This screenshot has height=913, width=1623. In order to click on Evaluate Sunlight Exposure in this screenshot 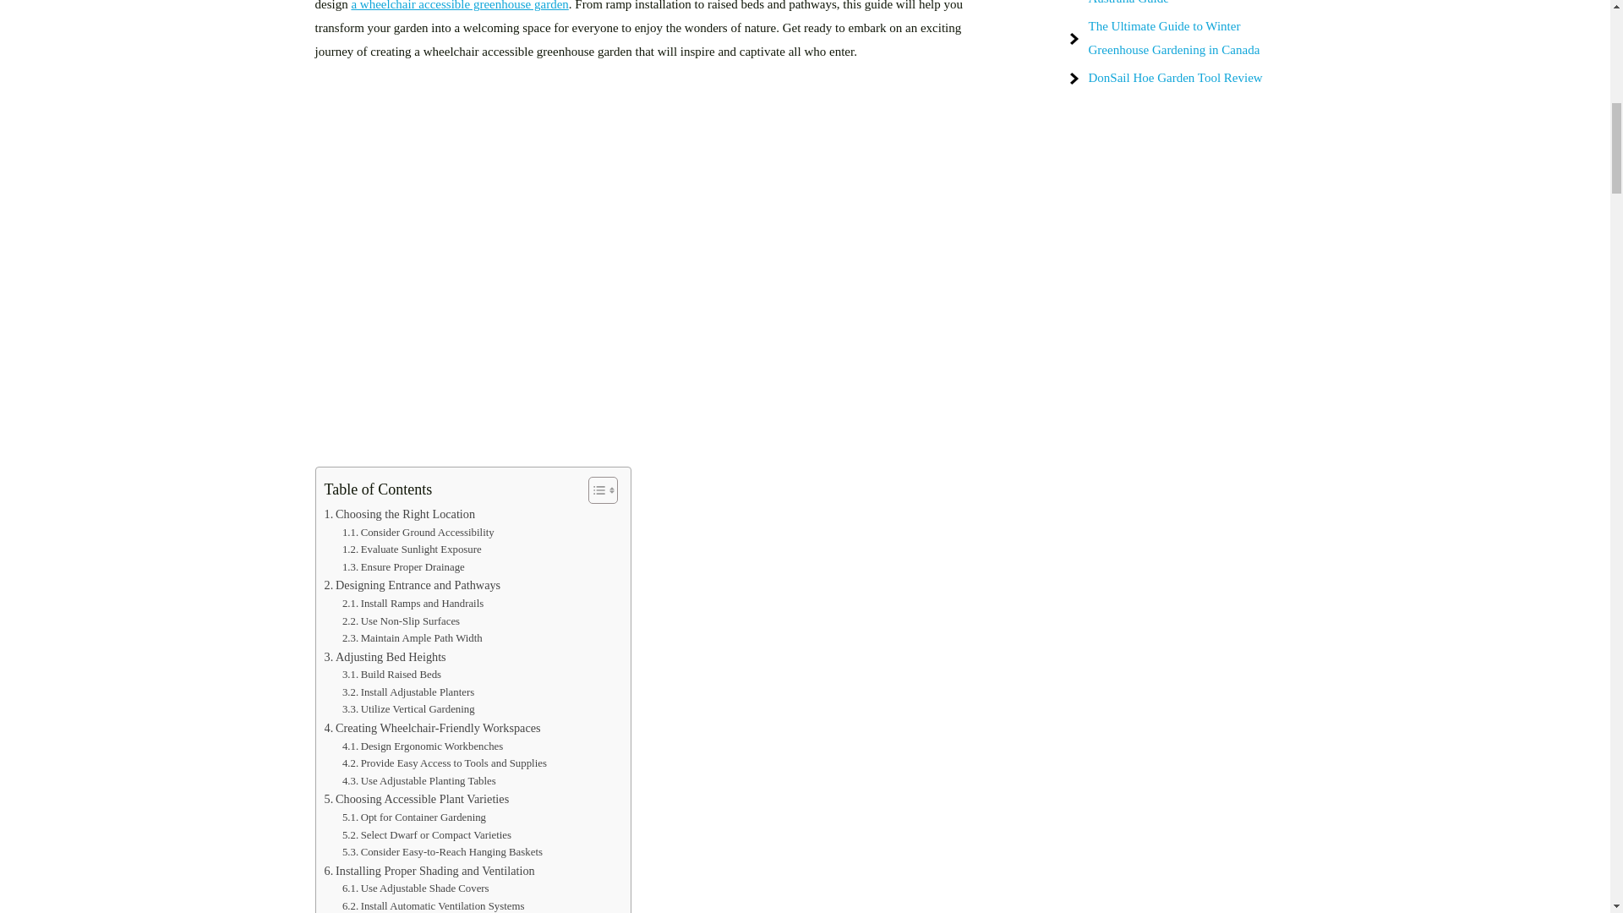, I will do `click(413, 549)`.